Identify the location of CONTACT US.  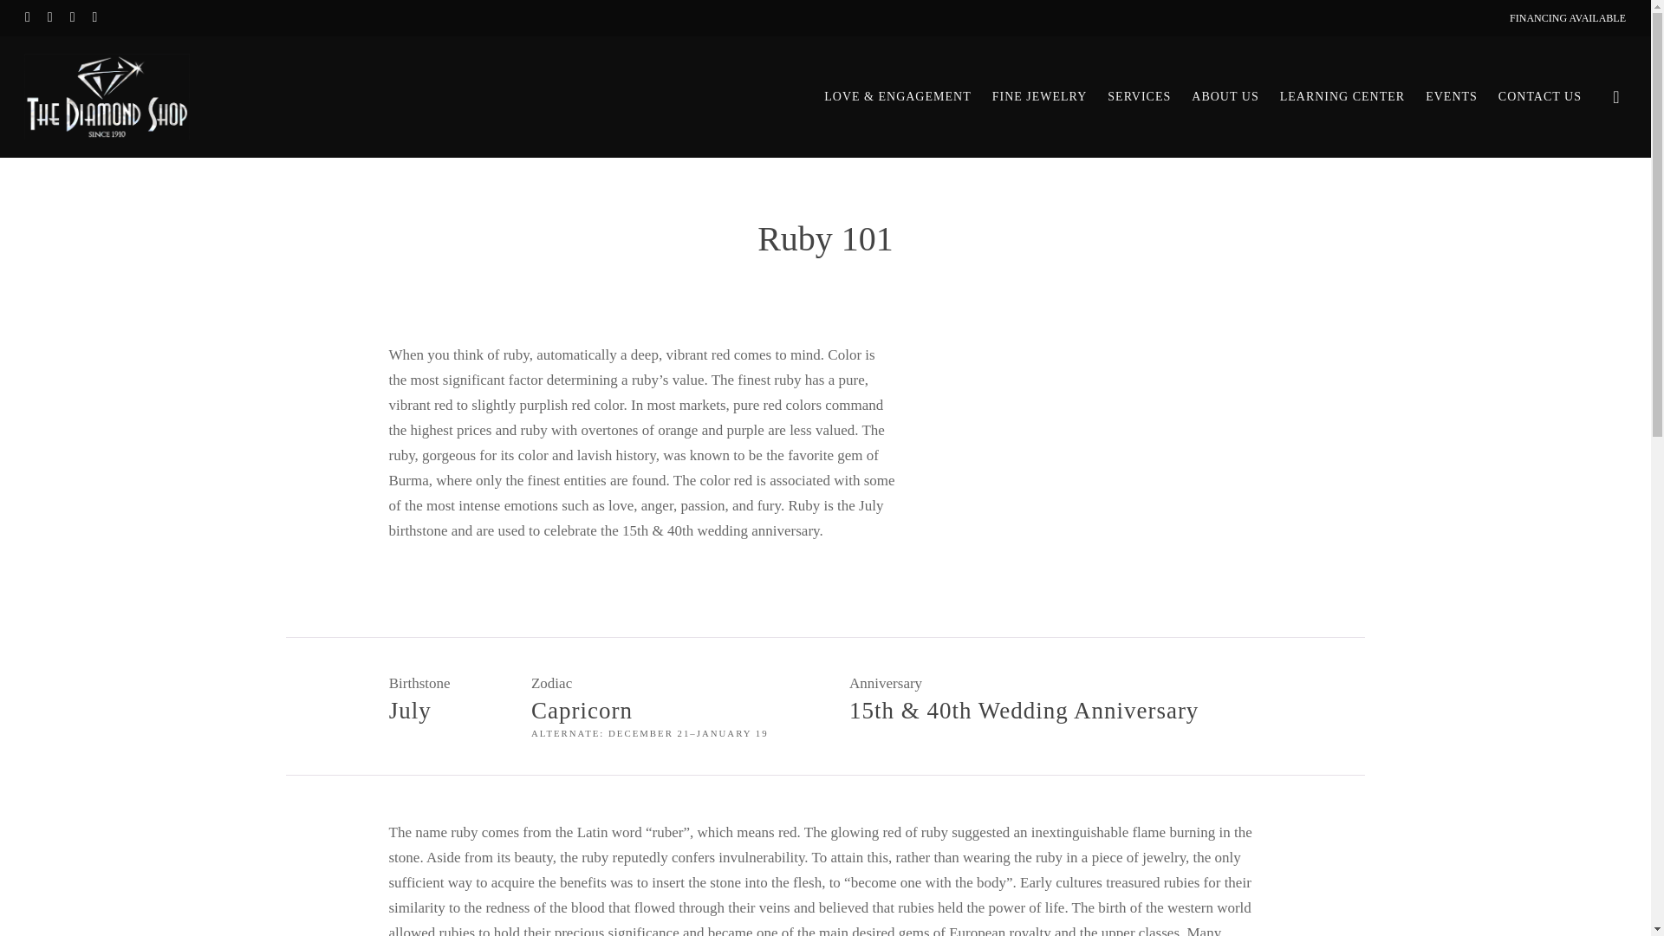
(1540, 96).